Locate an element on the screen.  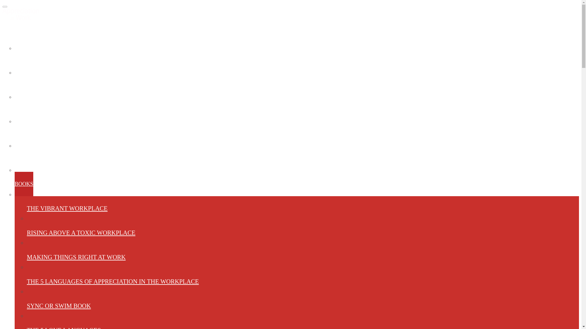
Toggle navigation is located at coordinates (76, 257).